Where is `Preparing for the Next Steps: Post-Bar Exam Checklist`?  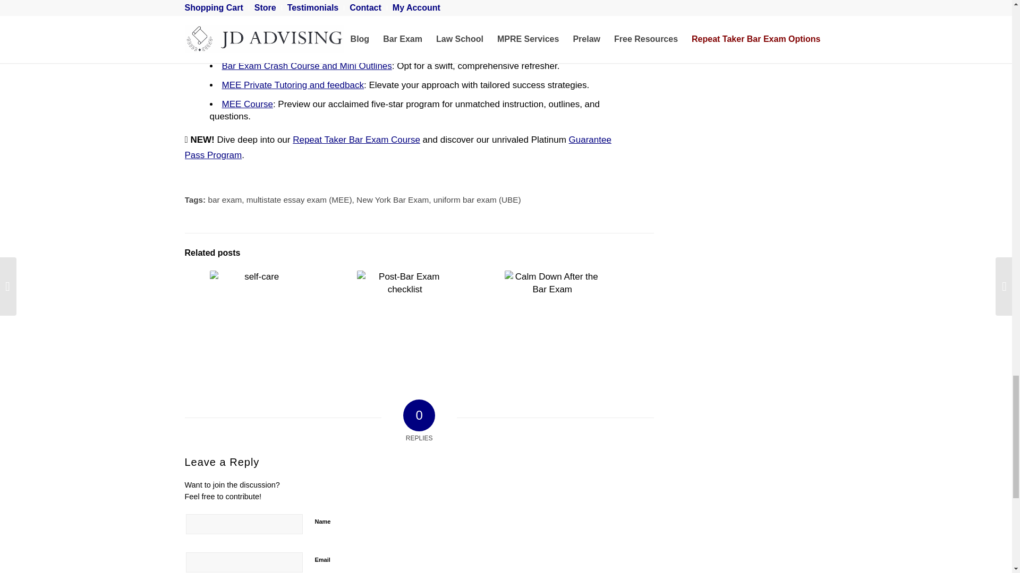
Preparing for the Next Steps: Post-Bar Exam Checklist is located at coordinates (405, 318).